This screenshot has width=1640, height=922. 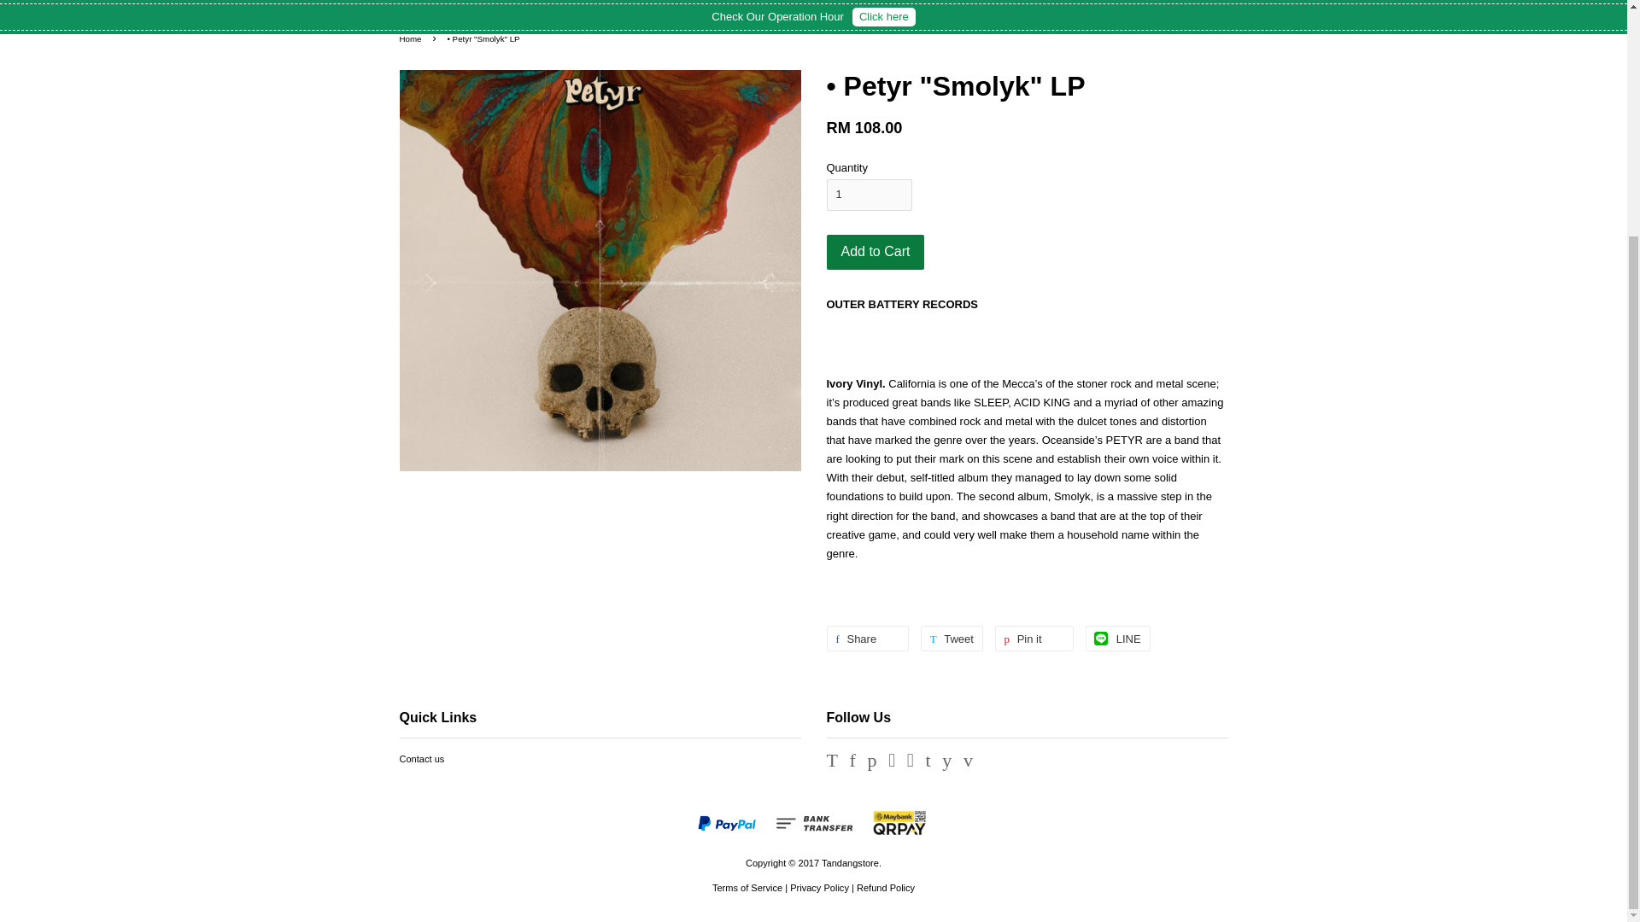 I want to click on tandangstore on YouTube, so click(x=946, y=762).